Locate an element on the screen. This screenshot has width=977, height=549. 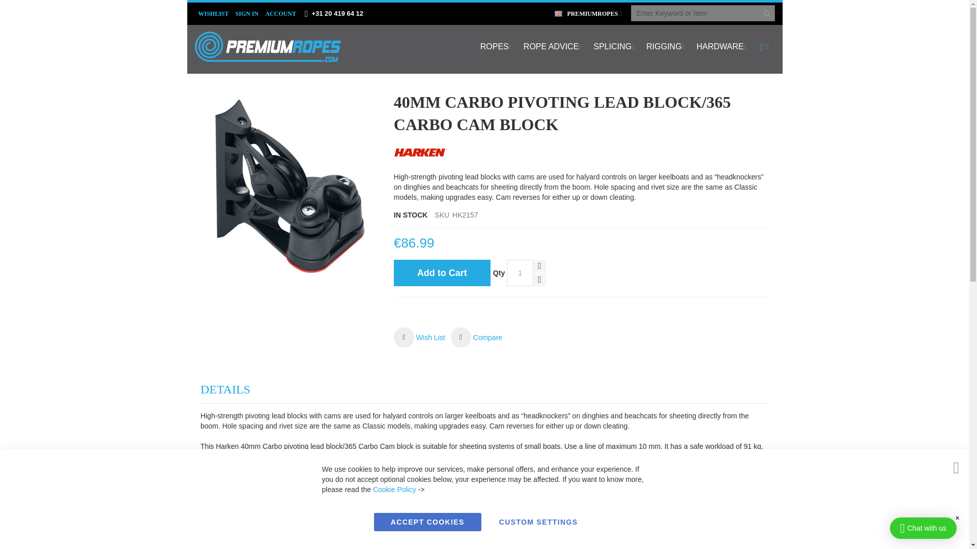
Add to Cart is located at coordinates (442, 272).